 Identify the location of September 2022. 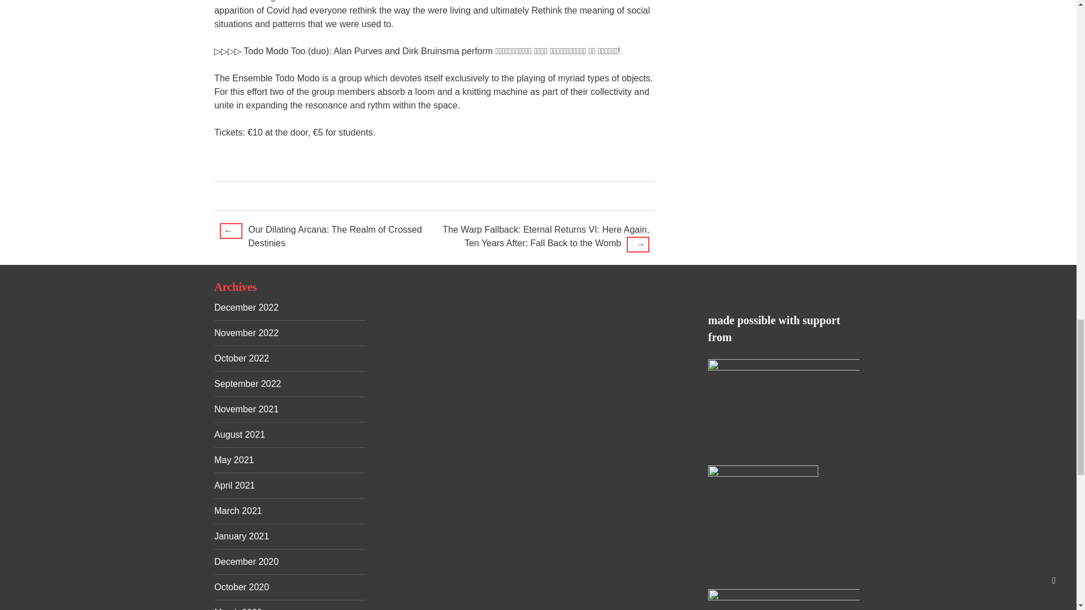
(248, 383).